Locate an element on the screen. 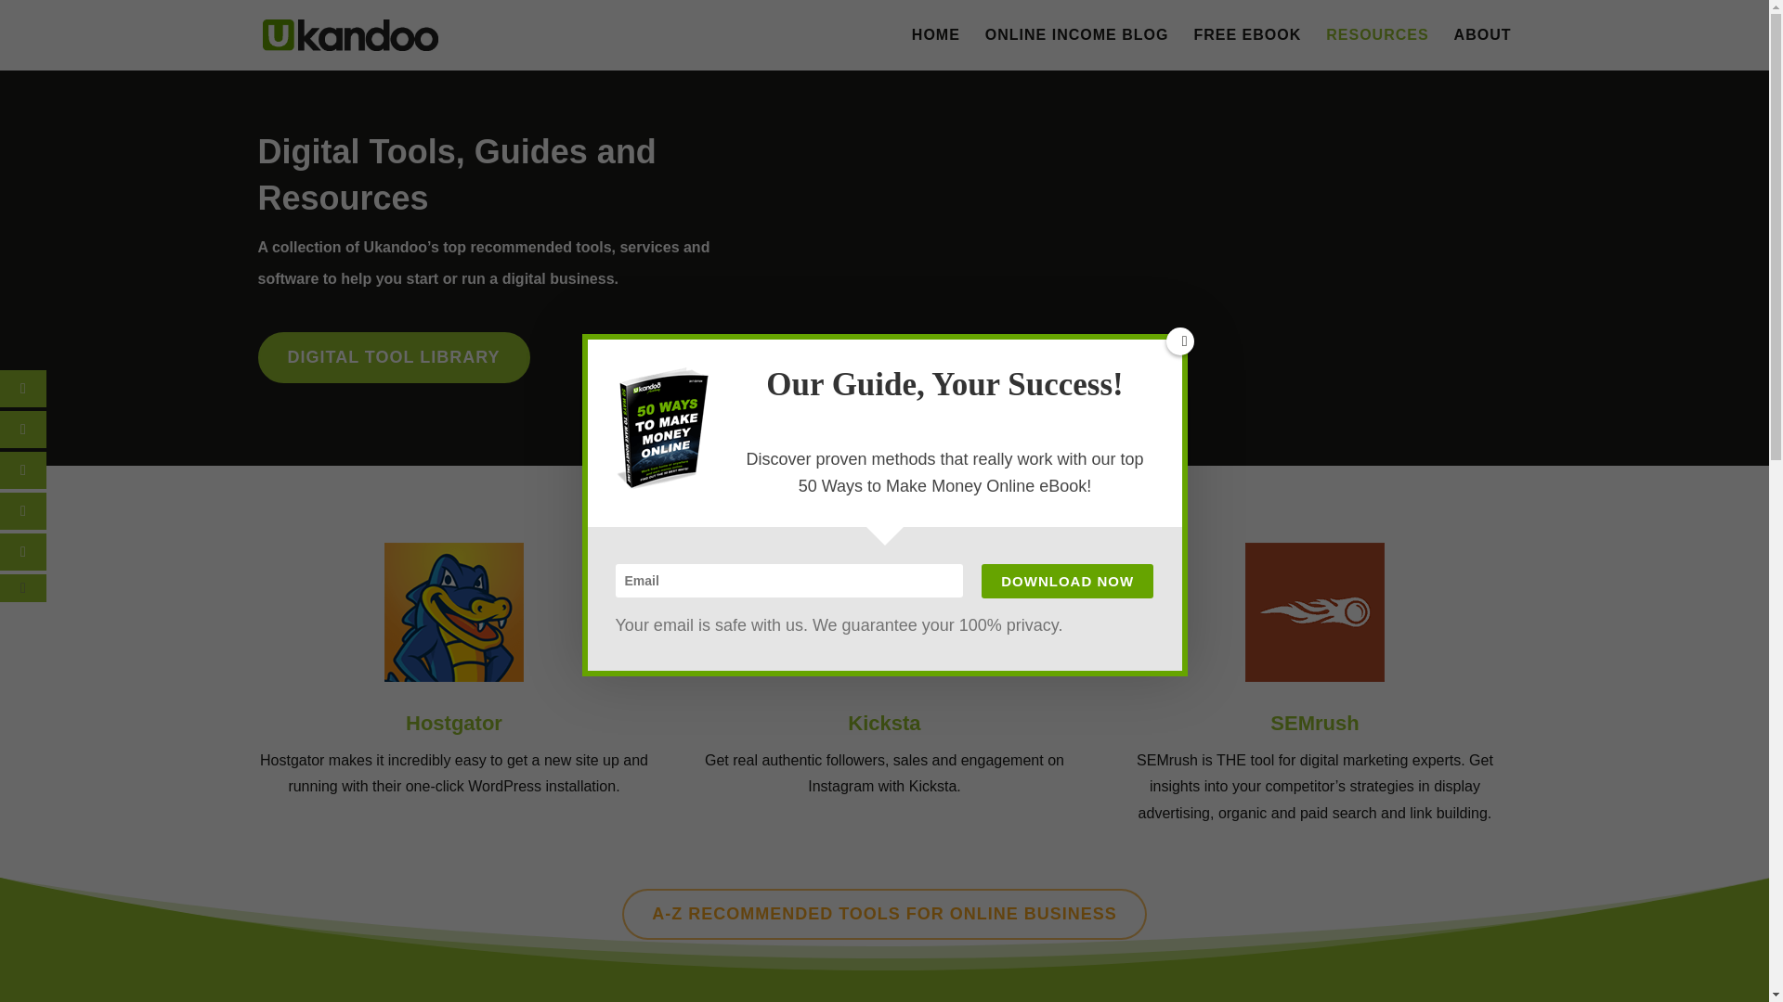  DOWNLOAD NOW is located at coordinates (1068, 581).